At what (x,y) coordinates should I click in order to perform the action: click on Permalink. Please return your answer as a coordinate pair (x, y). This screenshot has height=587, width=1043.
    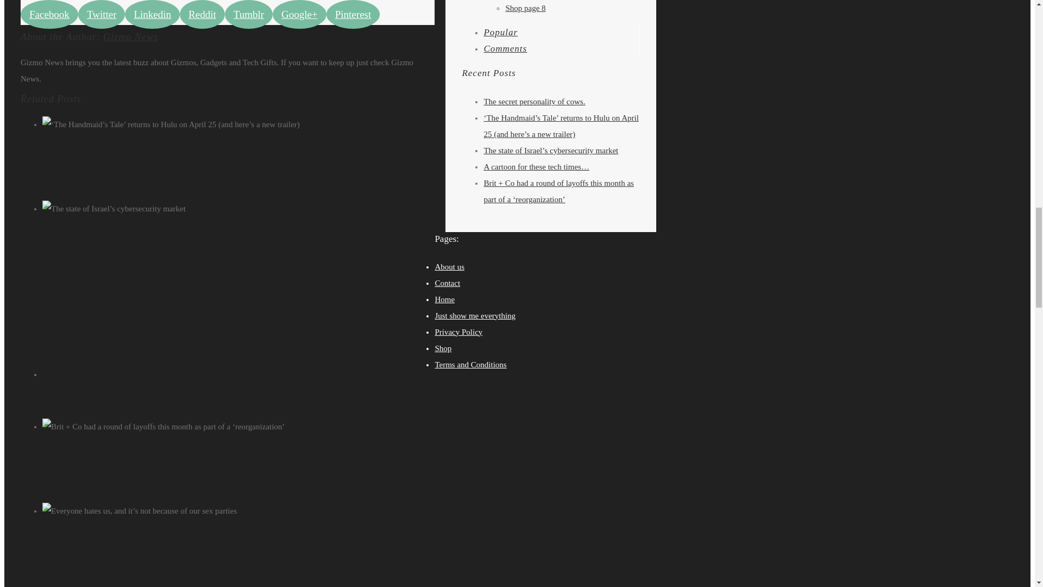
    Looking at the image, I should click on (255, 225).